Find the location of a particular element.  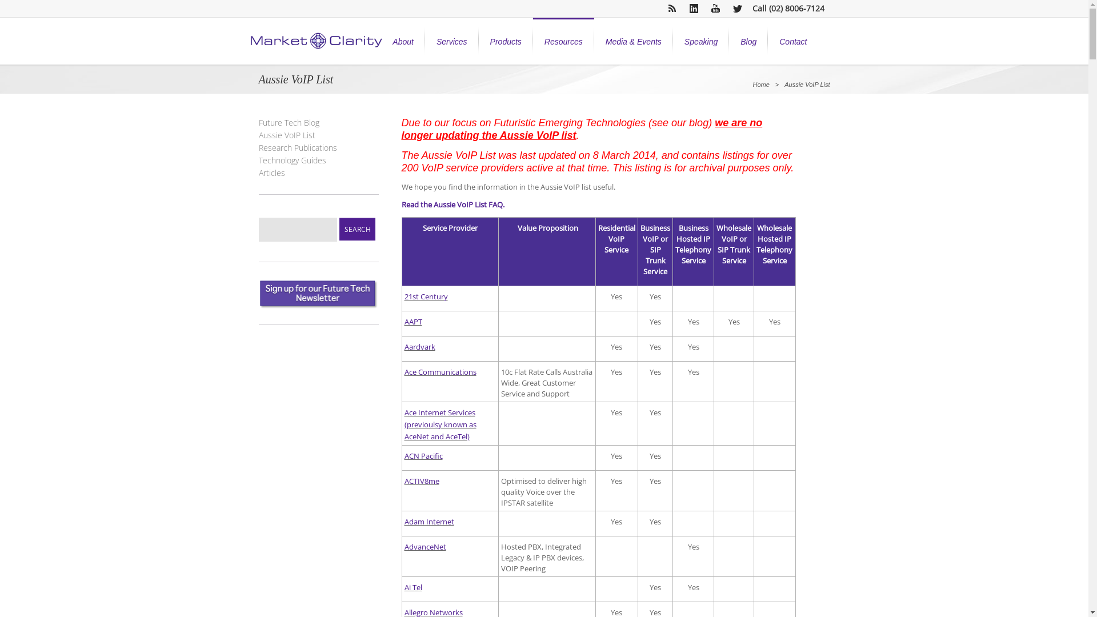

twitter is located at coordinates (737, 9).